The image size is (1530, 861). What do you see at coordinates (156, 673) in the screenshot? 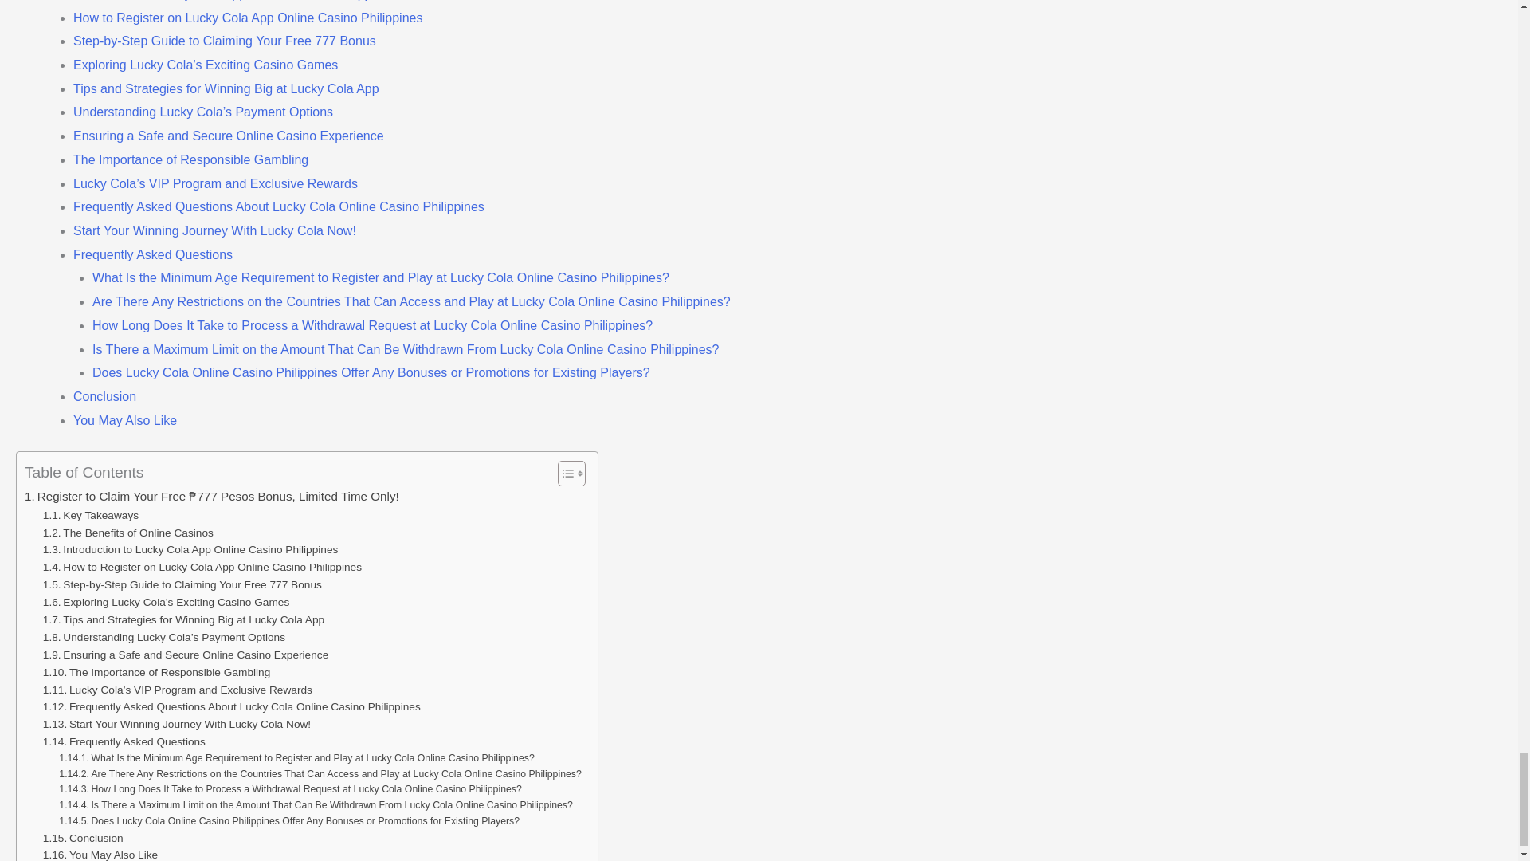
I see `The Importance of Responsible Gambling` at bounding box center [156, 673].